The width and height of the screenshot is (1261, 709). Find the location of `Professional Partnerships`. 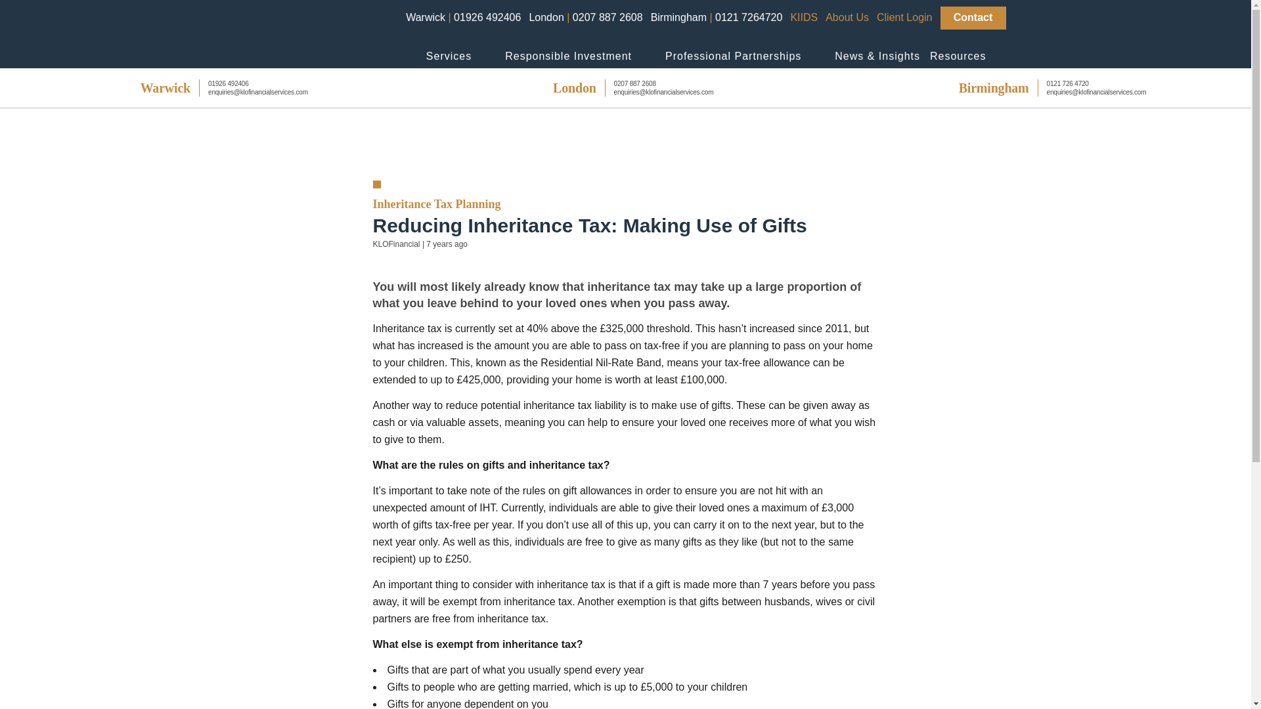

Professional Partnerships is located at coordinates (733, 56).